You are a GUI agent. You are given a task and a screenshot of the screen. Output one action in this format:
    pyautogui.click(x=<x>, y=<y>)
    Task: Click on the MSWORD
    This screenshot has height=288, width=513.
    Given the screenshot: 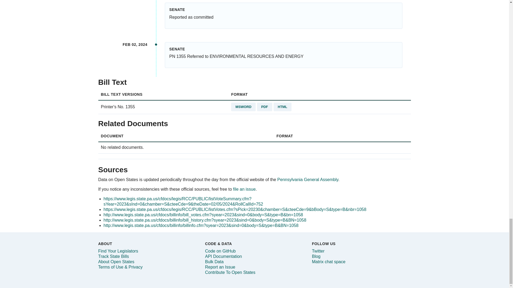 What is the action you would take?
    pyautogui.click(x=243, y=107)
    